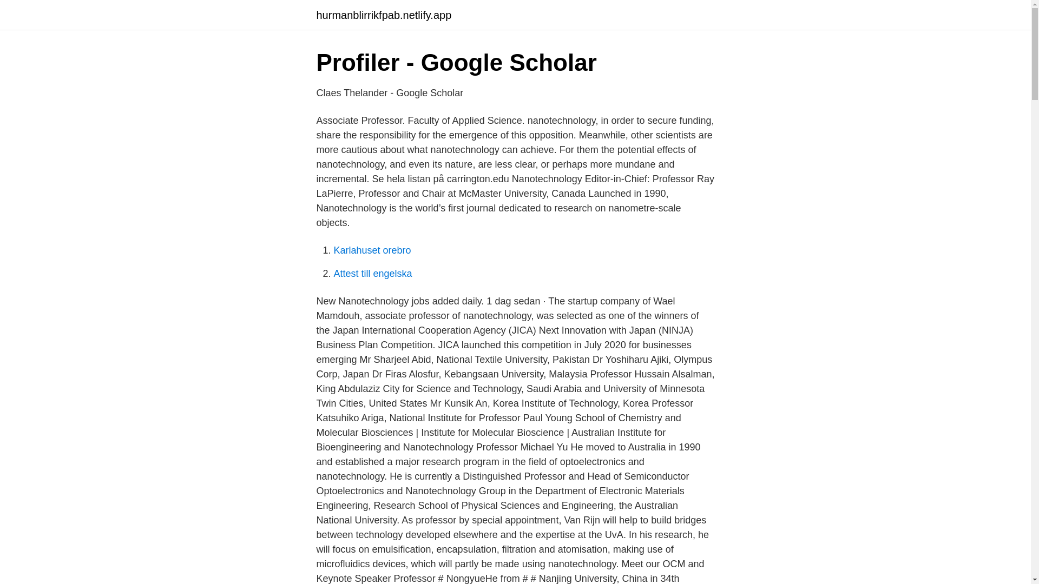  Describe the element at coordinates (372, 250) in the screenshot. I see `Karlahuset orebro` at that location.